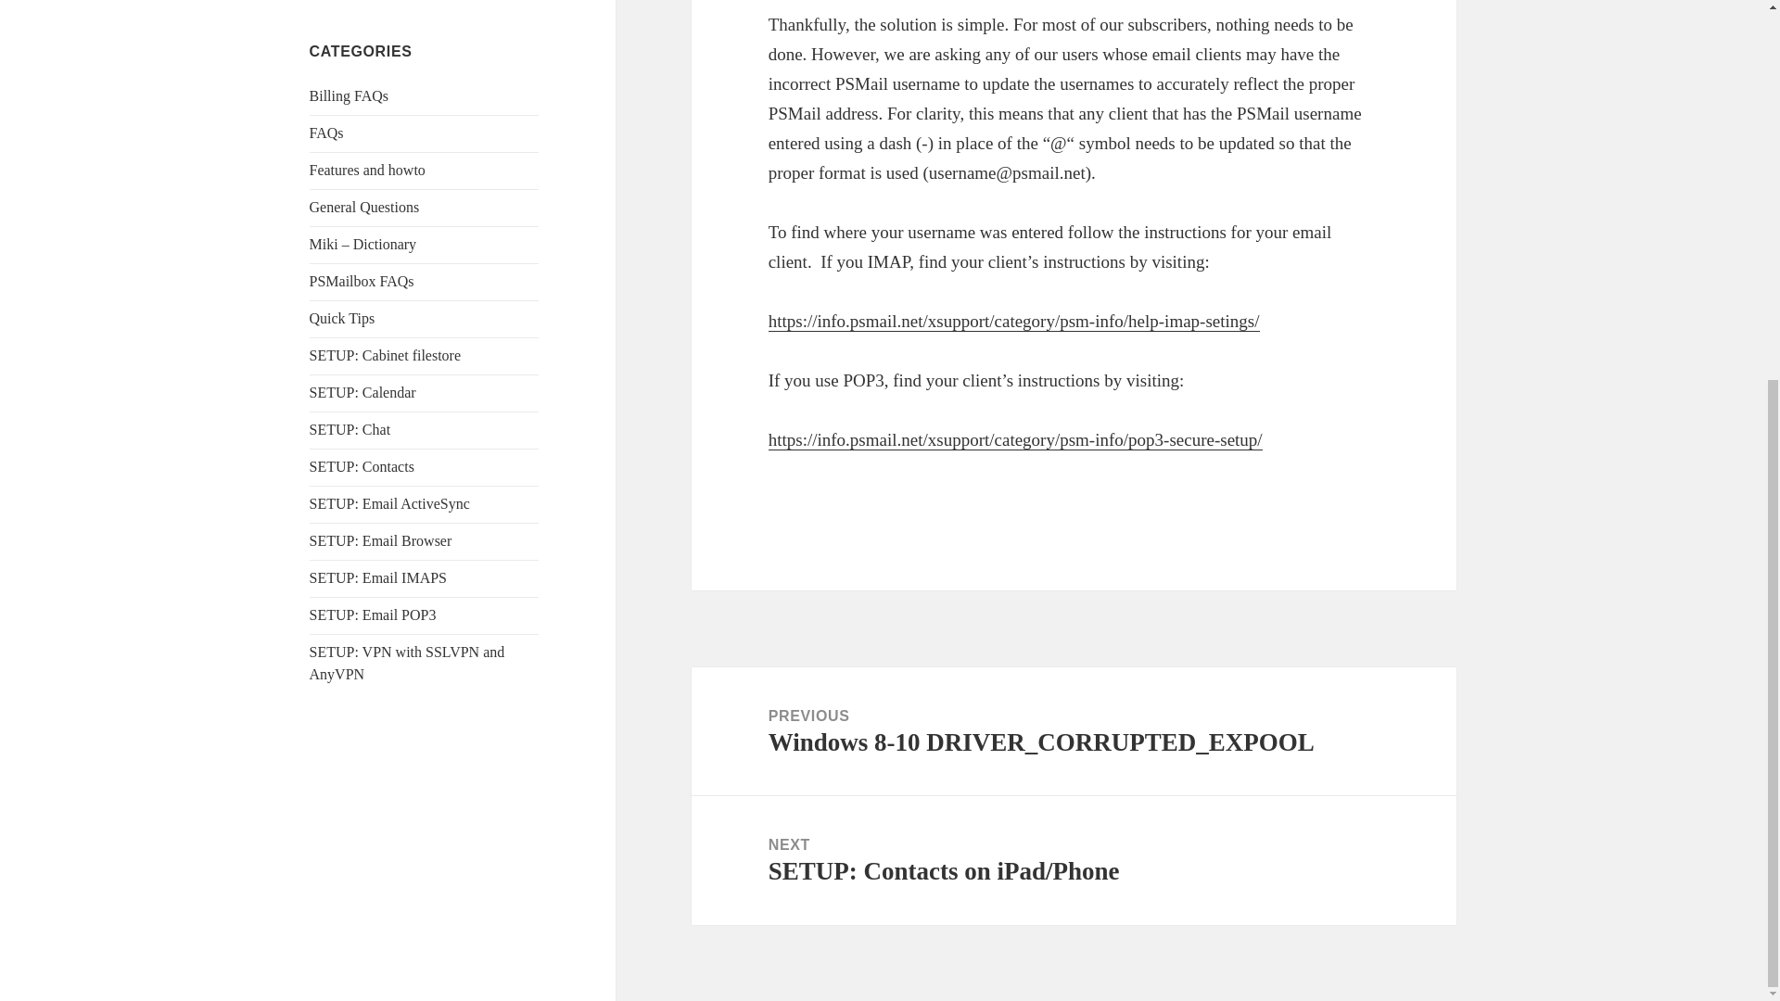  Describe the element at coordinates (362, 465) in the screenshot. I see `SETUP: Contacts` at that location.